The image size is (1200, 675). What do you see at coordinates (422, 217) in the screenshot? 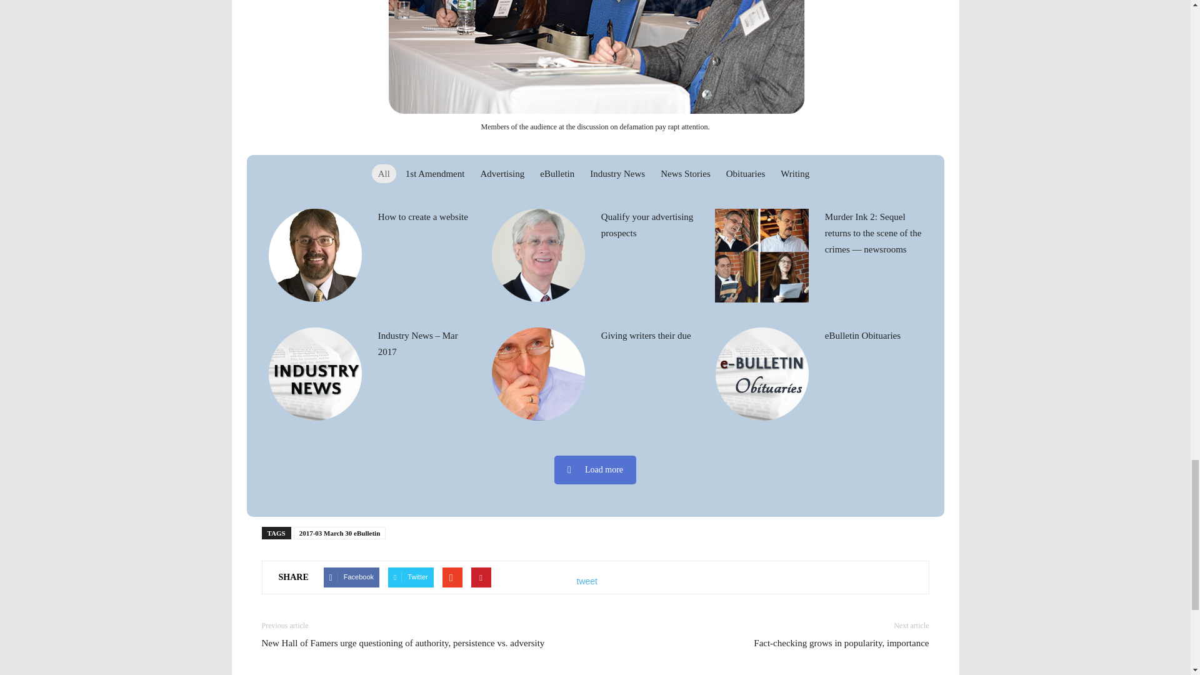
I see `How to create a website` at bounding box center [422, 217].